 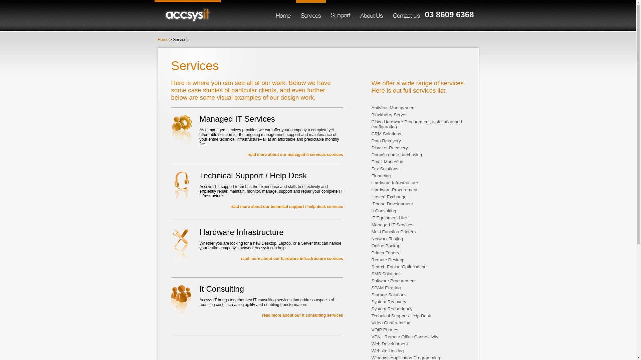 What do you see at coordinates (295, 155) in the screenshot?
I see `read more about our managed it services services` at bounding box center [295, 155].